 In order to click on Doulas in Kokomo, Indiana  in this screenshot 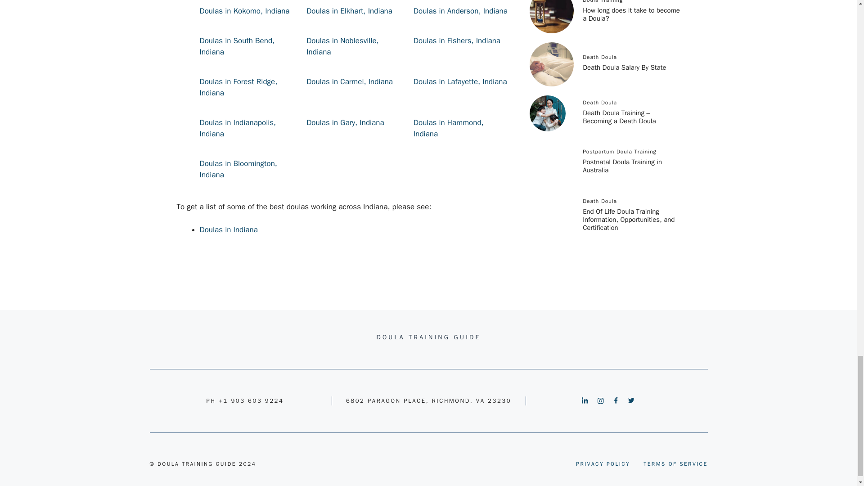, I will do `click(246, 11)`.